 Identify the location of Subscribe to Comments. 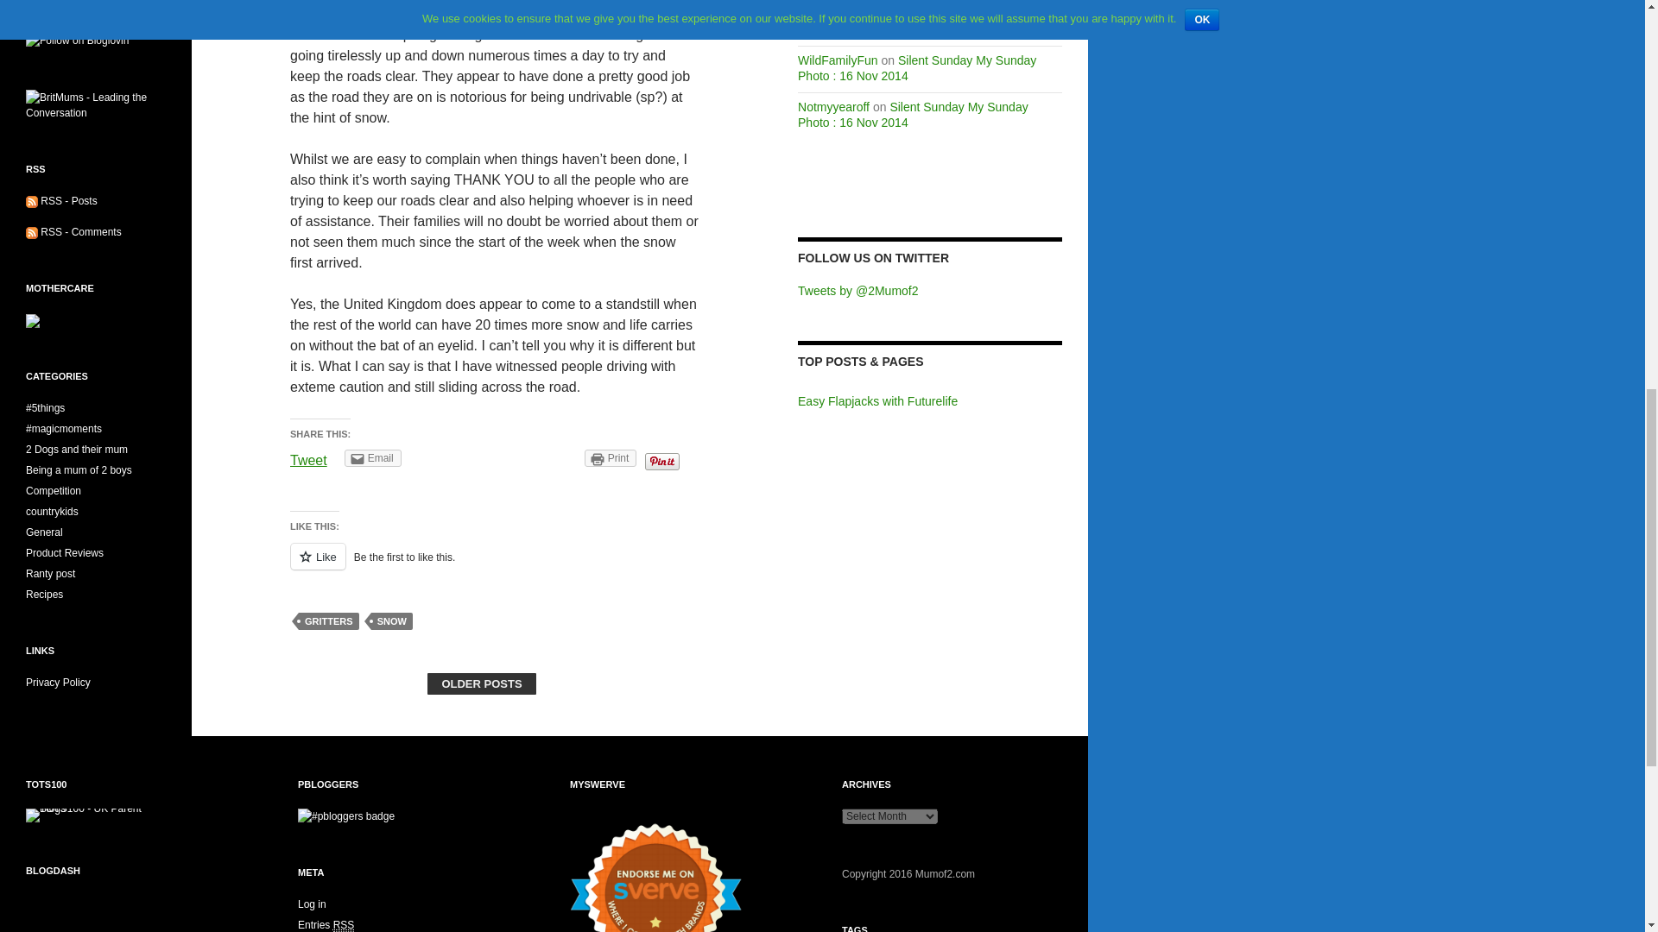
(32, 232).